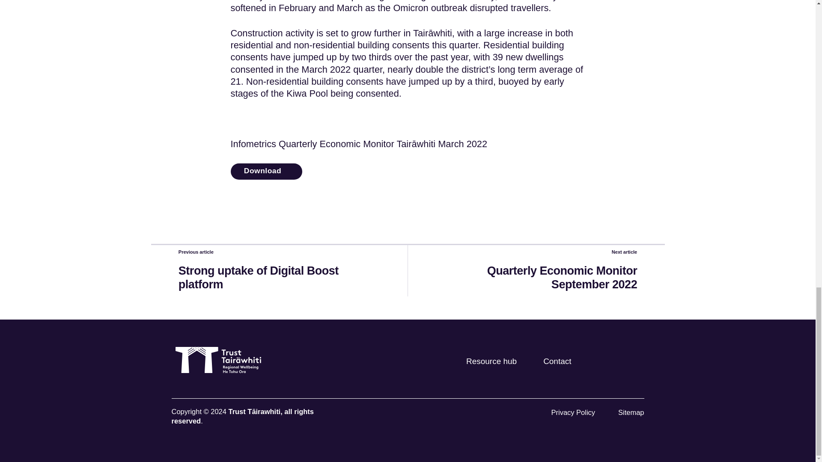  What do you see at coordinates (279, 280) in the screenshot?
I see `Strong uptake of Digital Boost platform` at bounding box center [279, 280].